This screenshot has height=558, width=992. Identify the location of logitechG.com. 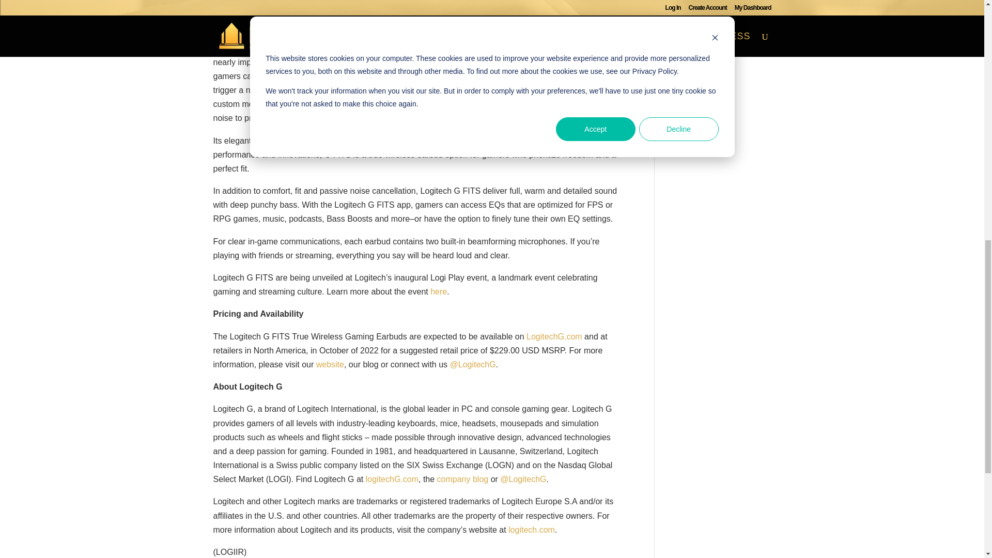
(392, 479).